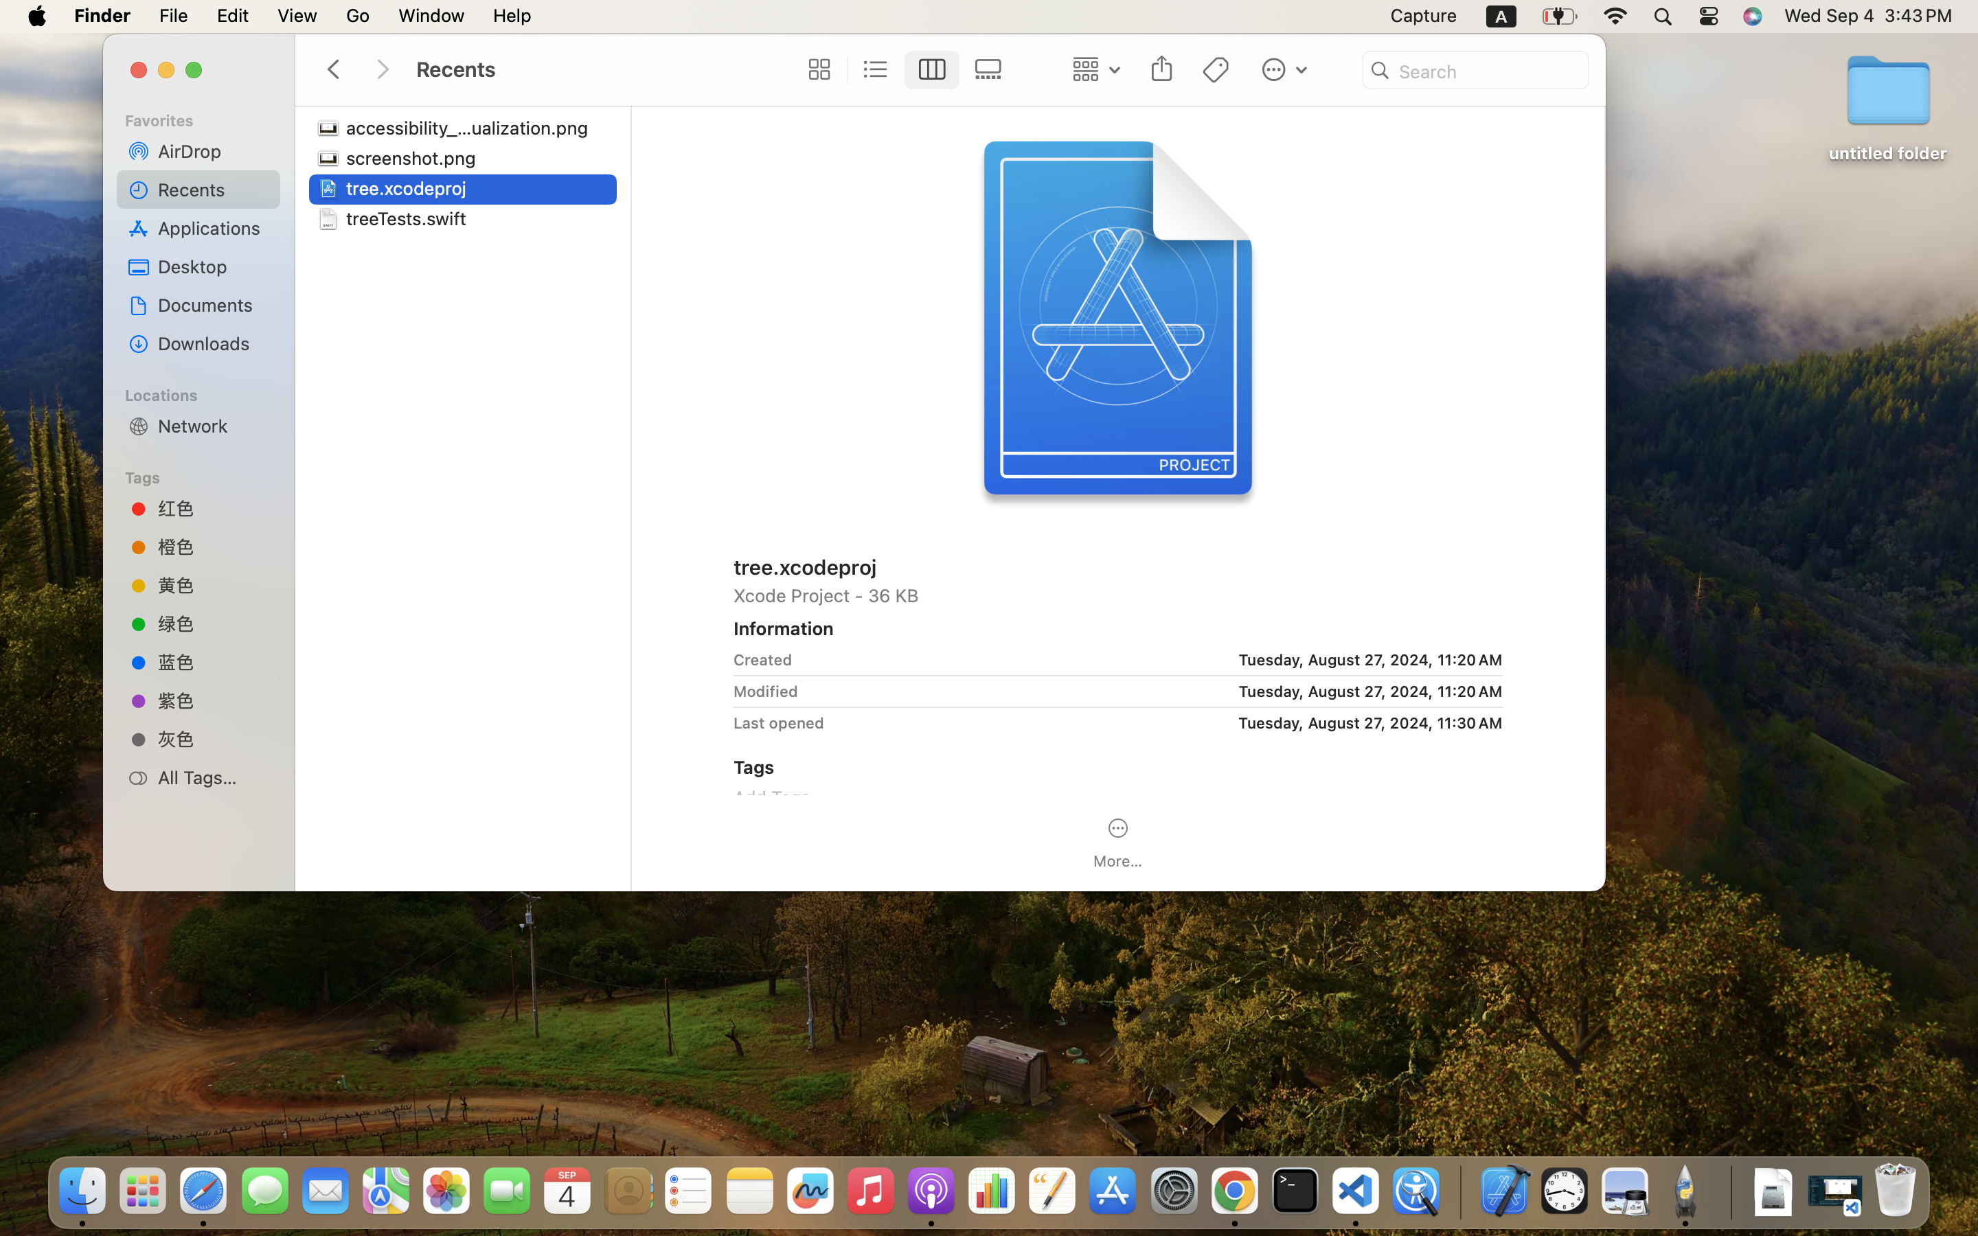 The height and width of the screenshot is (1236, 1978). I want to click on Applications, so click(214, 228).